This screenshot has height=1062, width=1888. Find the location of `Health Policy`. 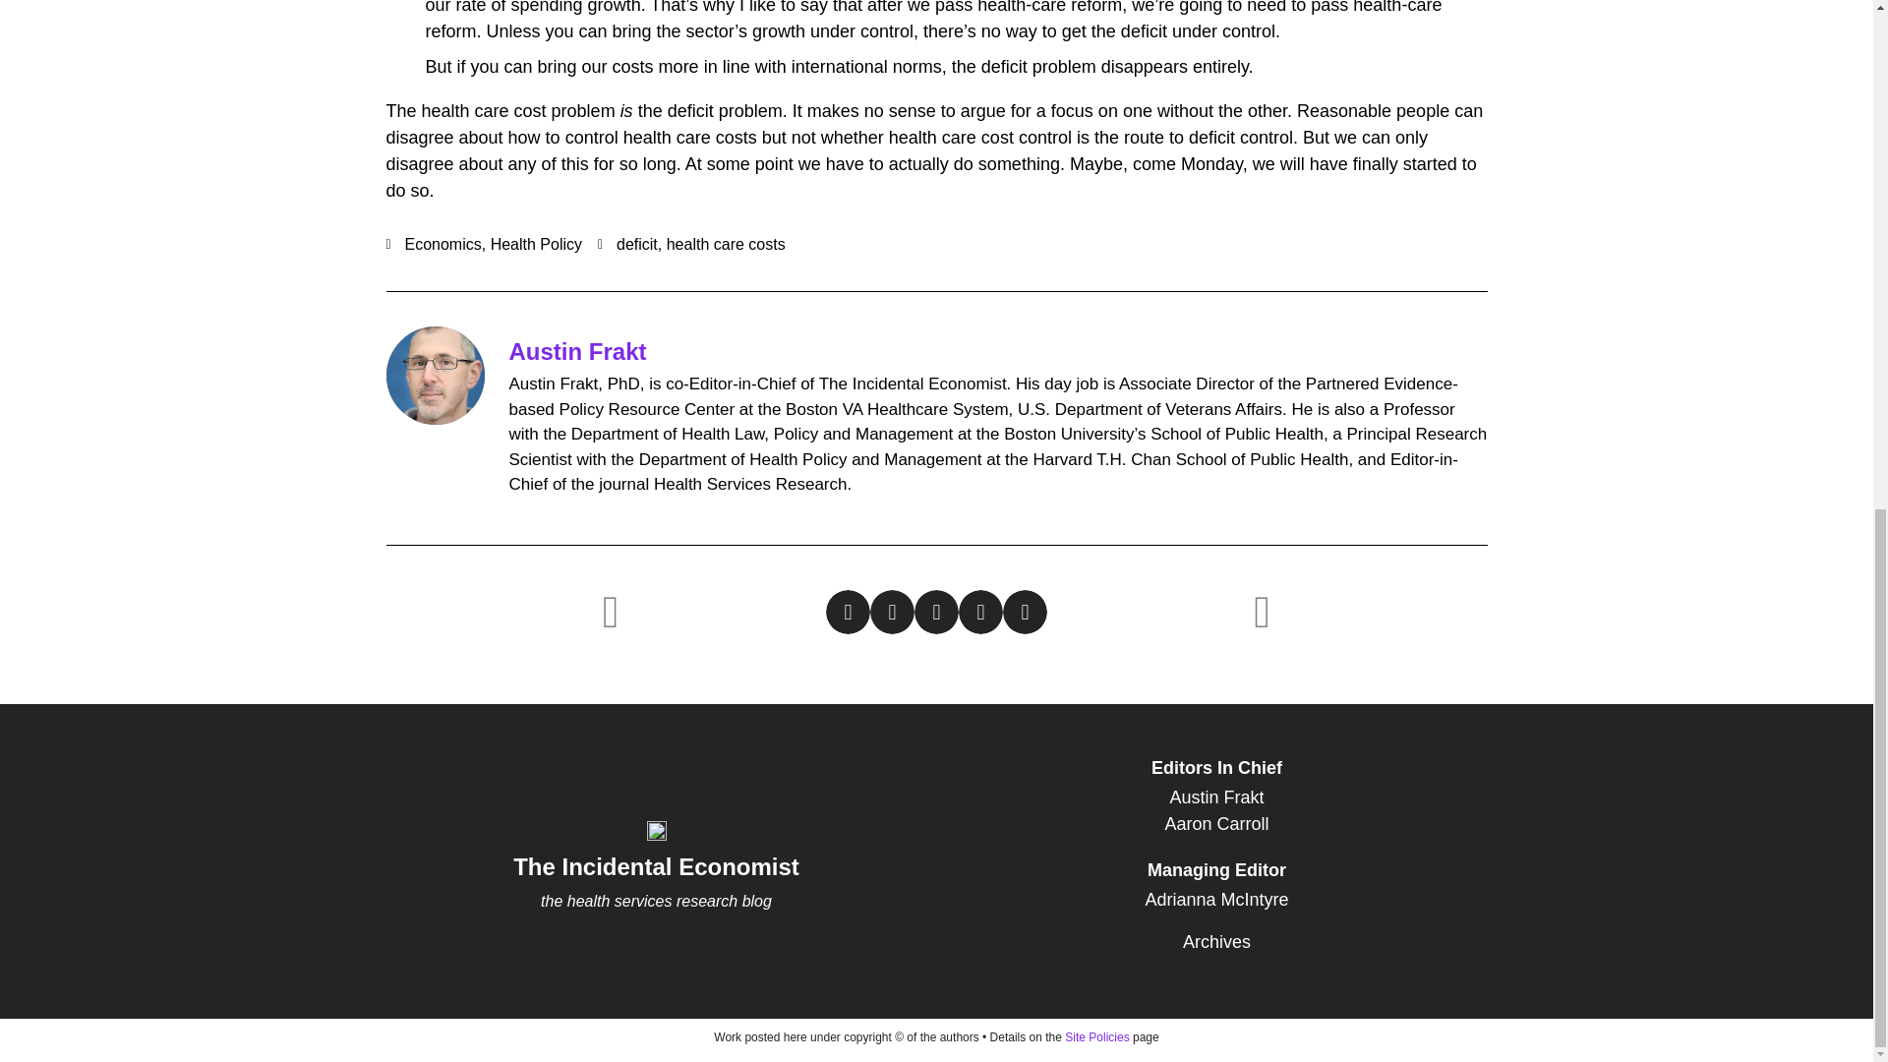

Health Policy is located at coordinates (536, 244).